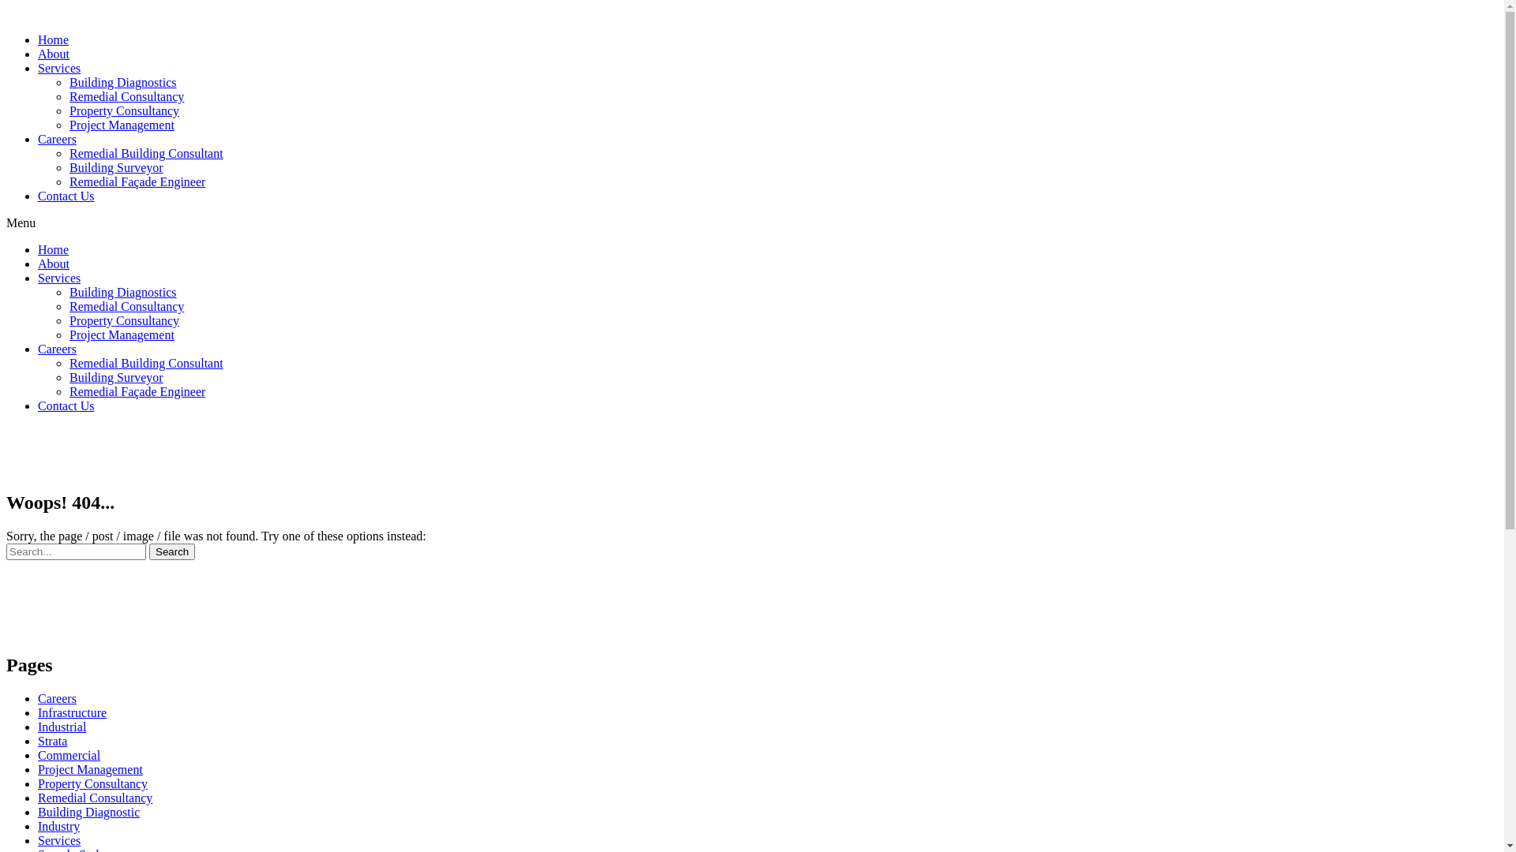  Describe the element at coordinates (126, 306) in the screenshot. I see `Remedial Consultancy` at that location.